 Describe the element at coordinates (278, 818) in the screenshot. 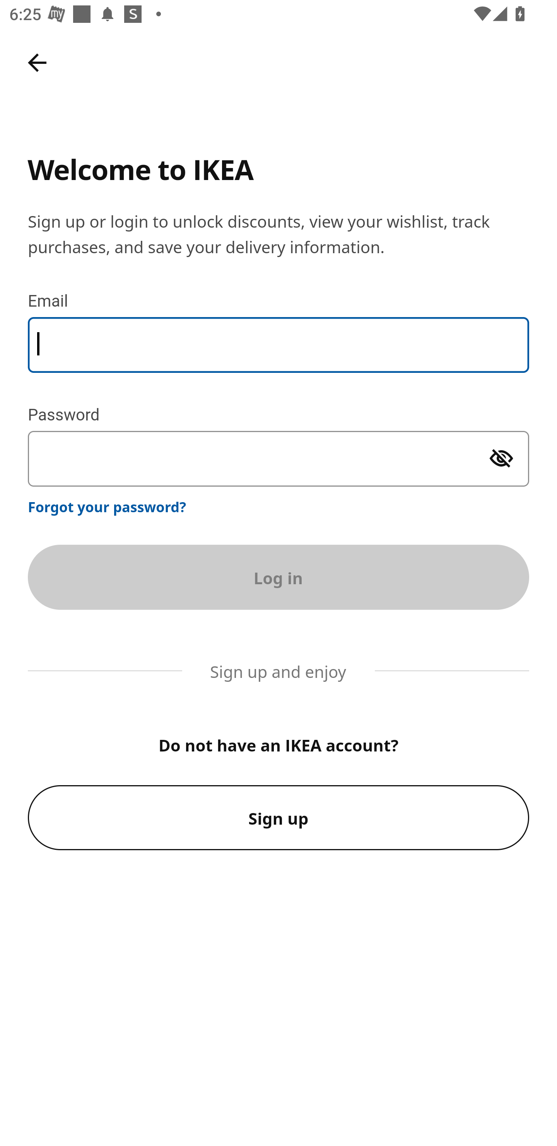

I see `Sign up` at that location.